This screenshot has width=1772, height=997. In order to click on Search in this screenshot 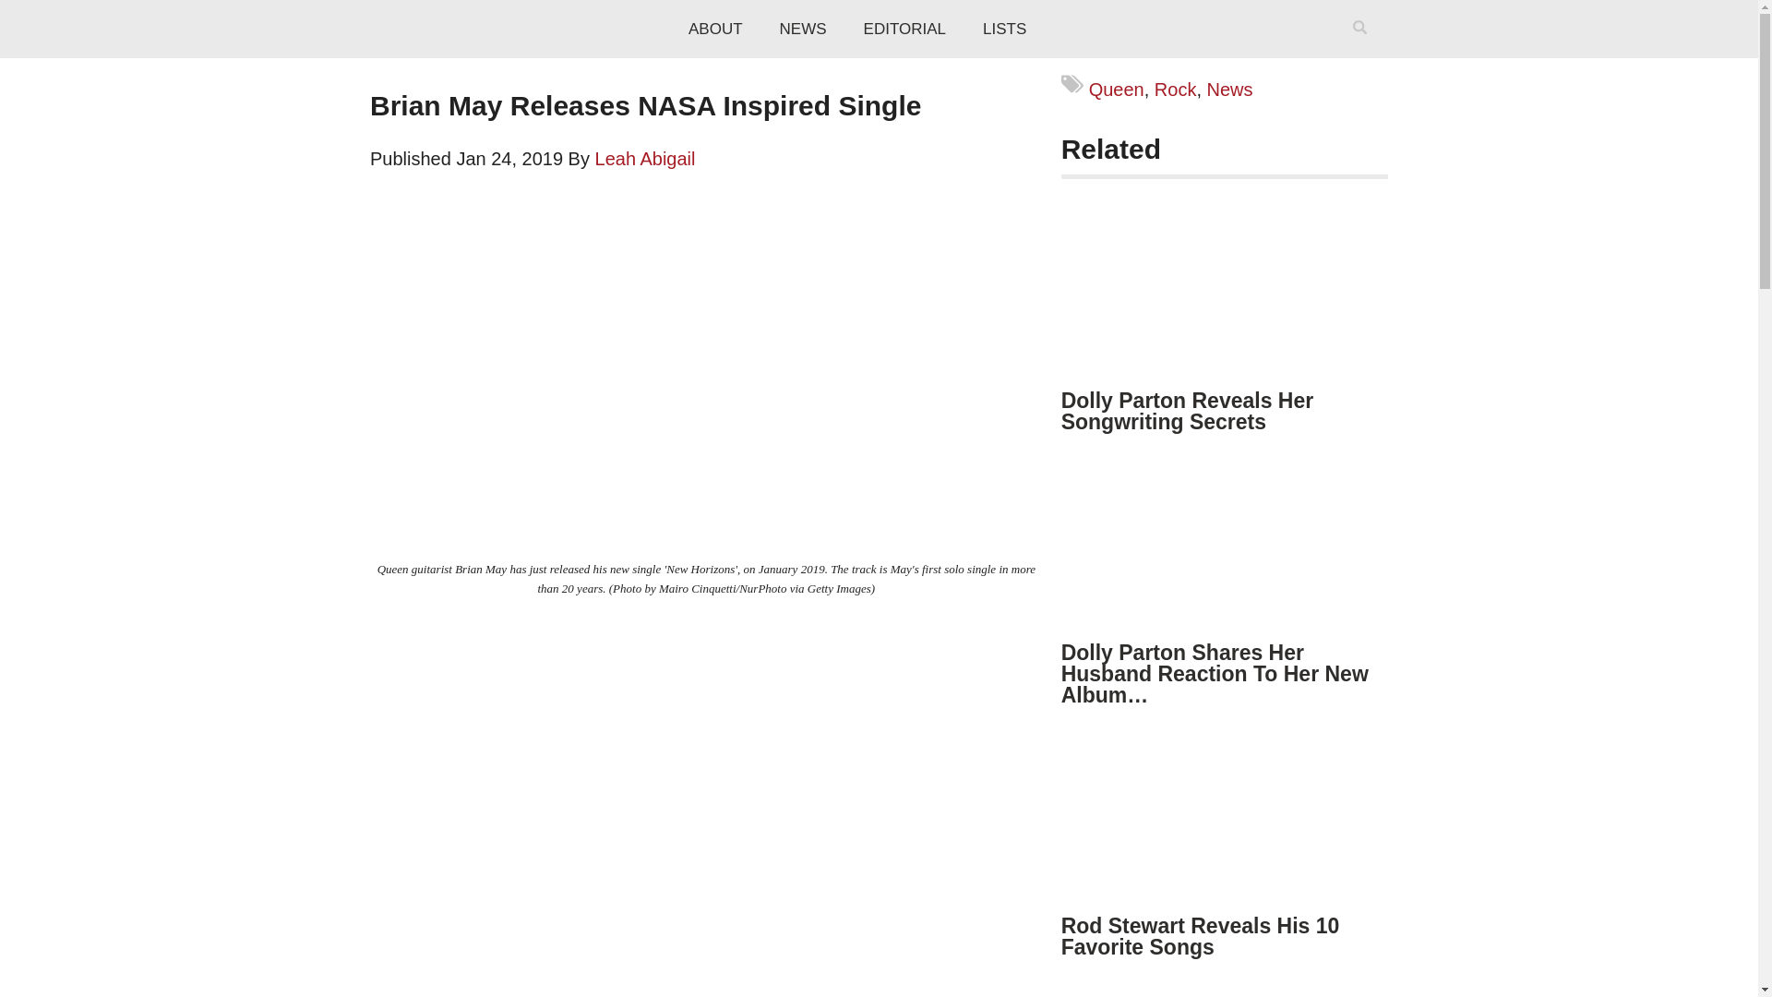, I will do `click(1363, 52)`.